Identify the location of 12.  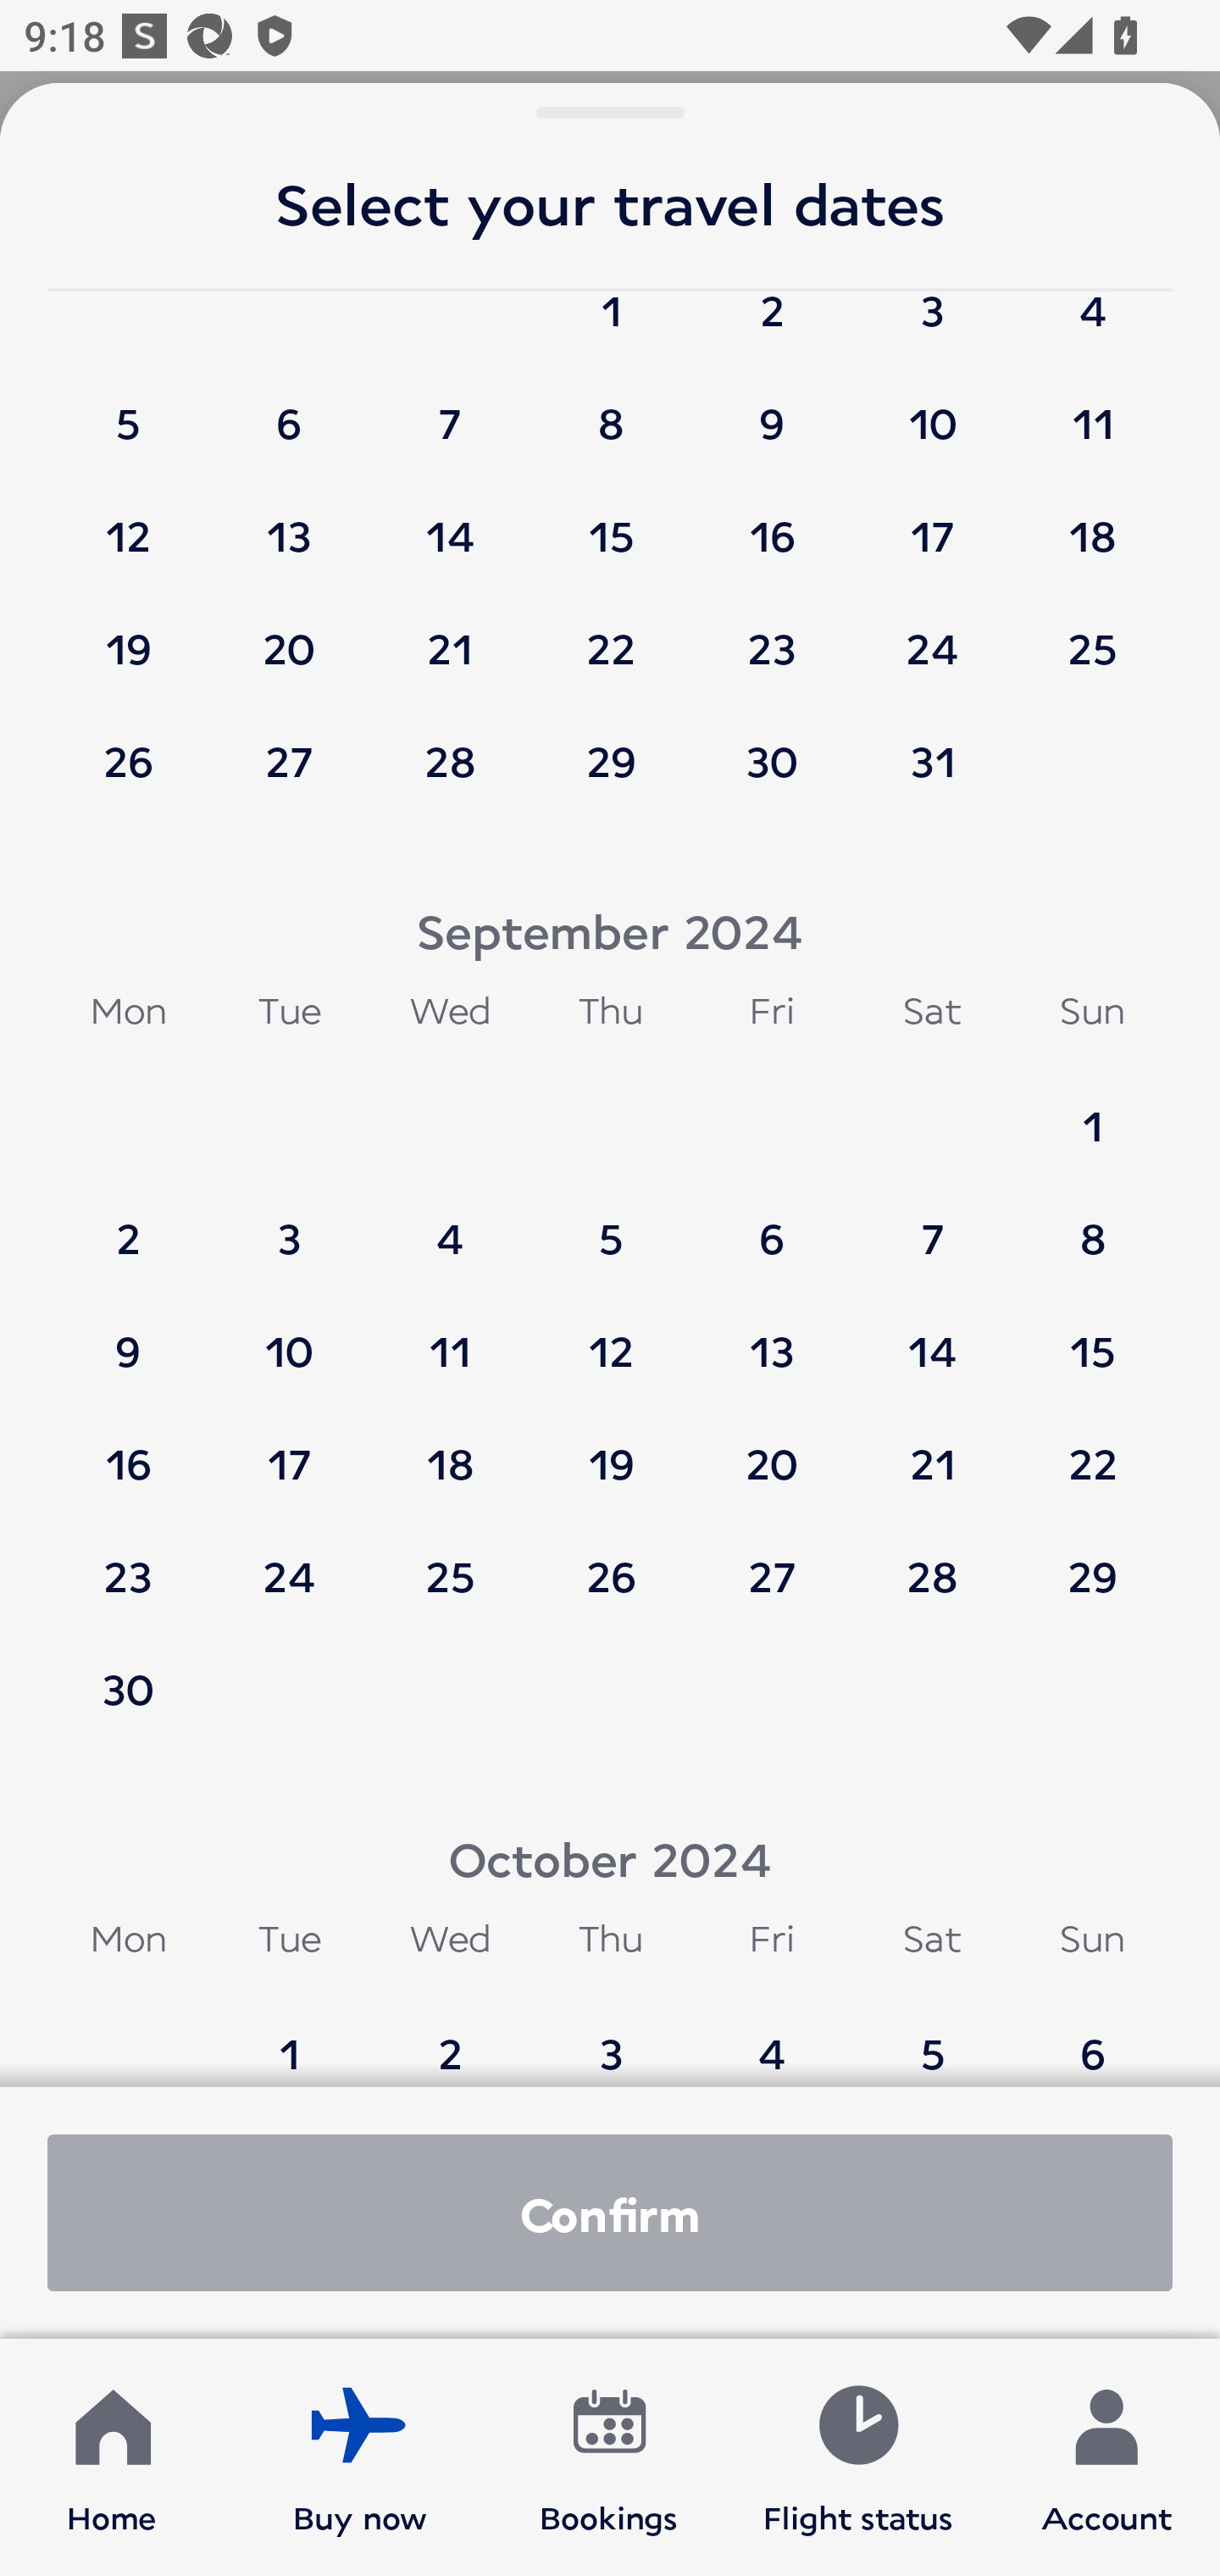
(611, 1335).